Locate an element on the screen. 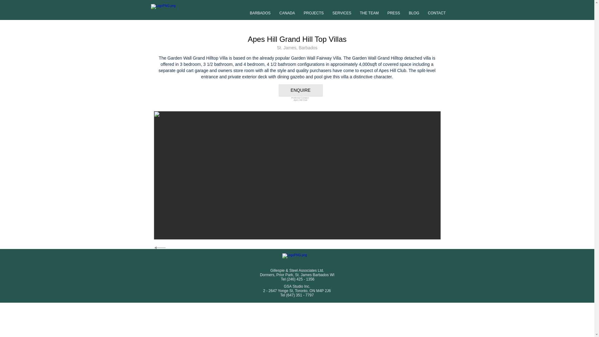  CANADA is located at coordinates (287, 10).